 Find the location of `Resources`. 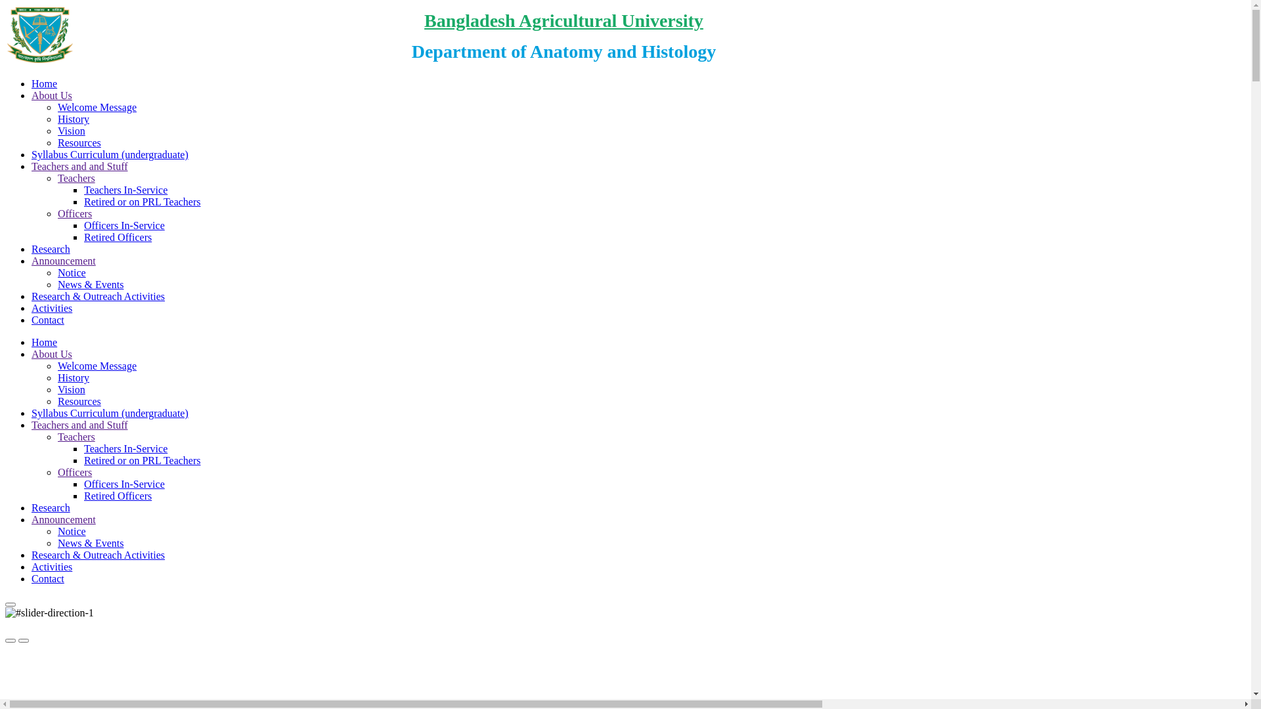

Resources is located at coordinates (79, 402).